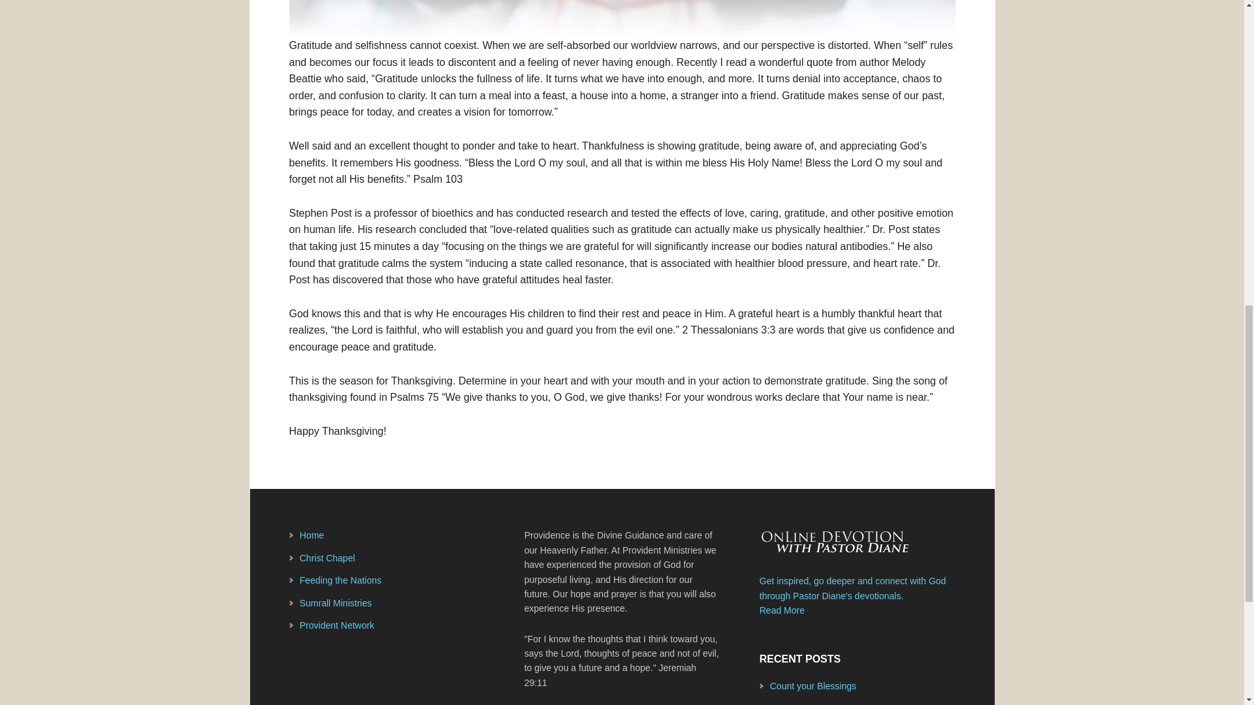 The image size is (1254, 705). What do you see at coordinates (335, 603) in the screenshot?
I see `Sumrall Ministries` at bounding box center [335, 603].